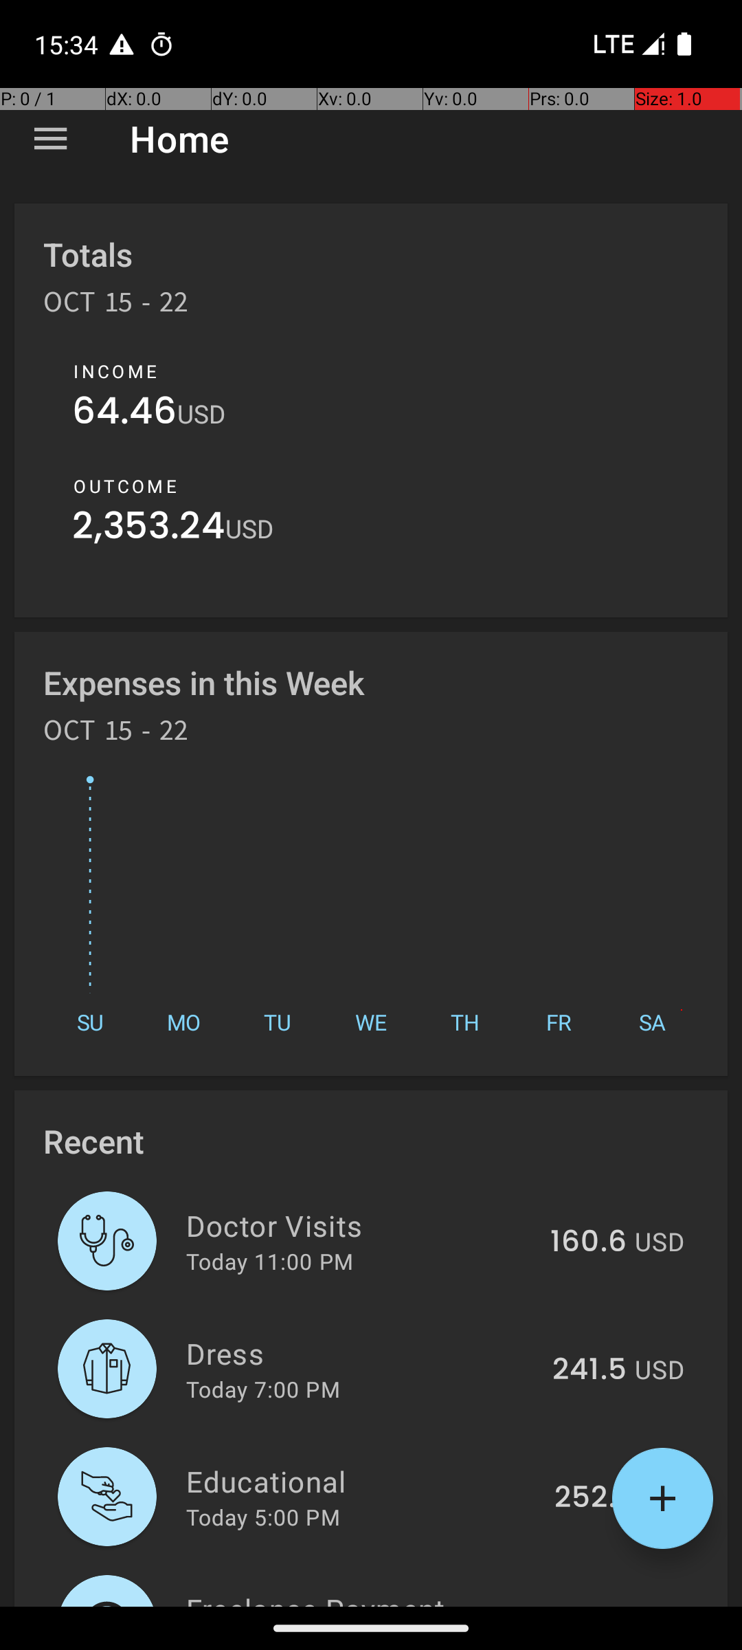 The height and width of the screenshot is (1650, 742). I want to click on 241.5, so click(589, 1370).